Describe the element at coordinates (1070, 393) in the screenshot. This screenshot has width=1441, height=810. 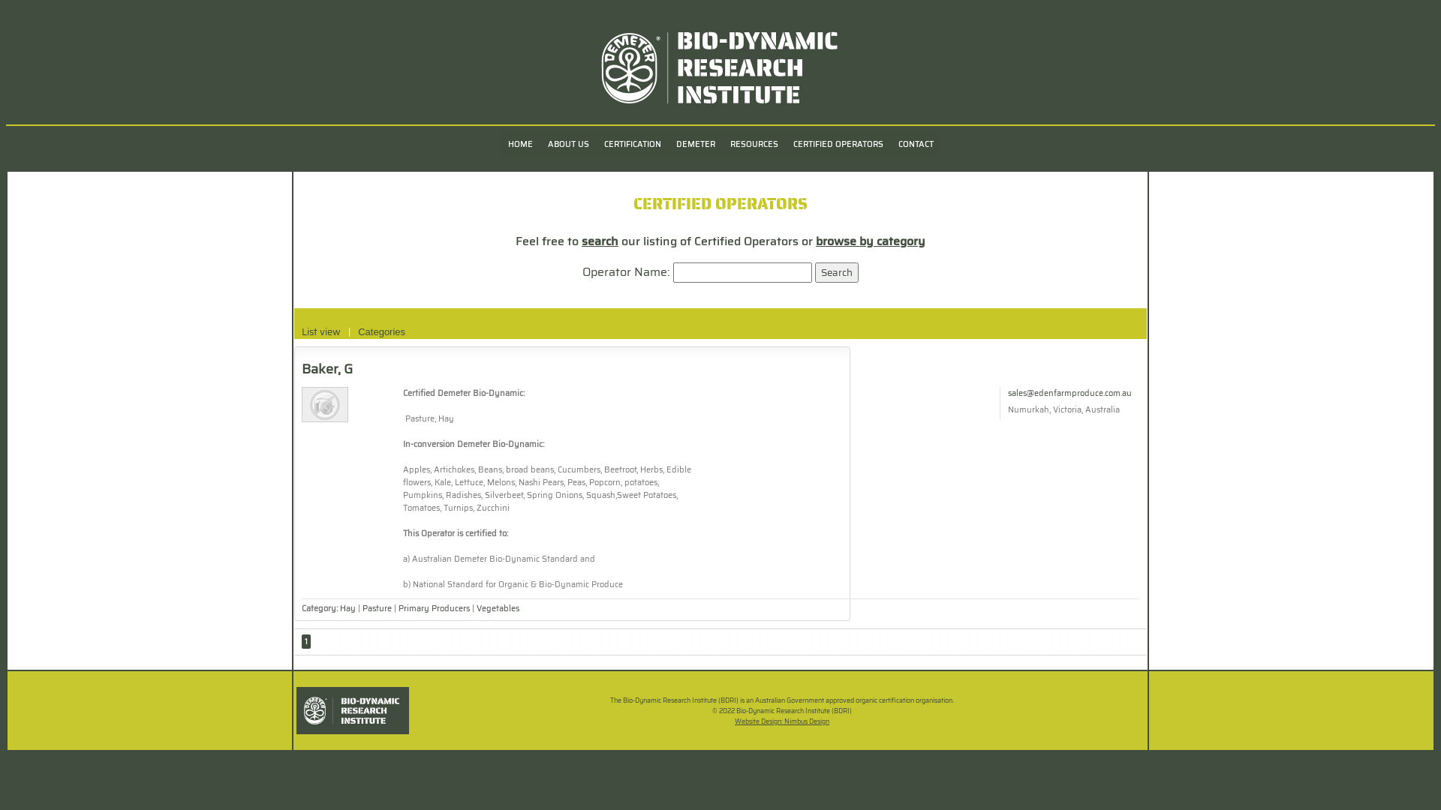
I see `sales@edenfarmproduce.com.au` at that location.